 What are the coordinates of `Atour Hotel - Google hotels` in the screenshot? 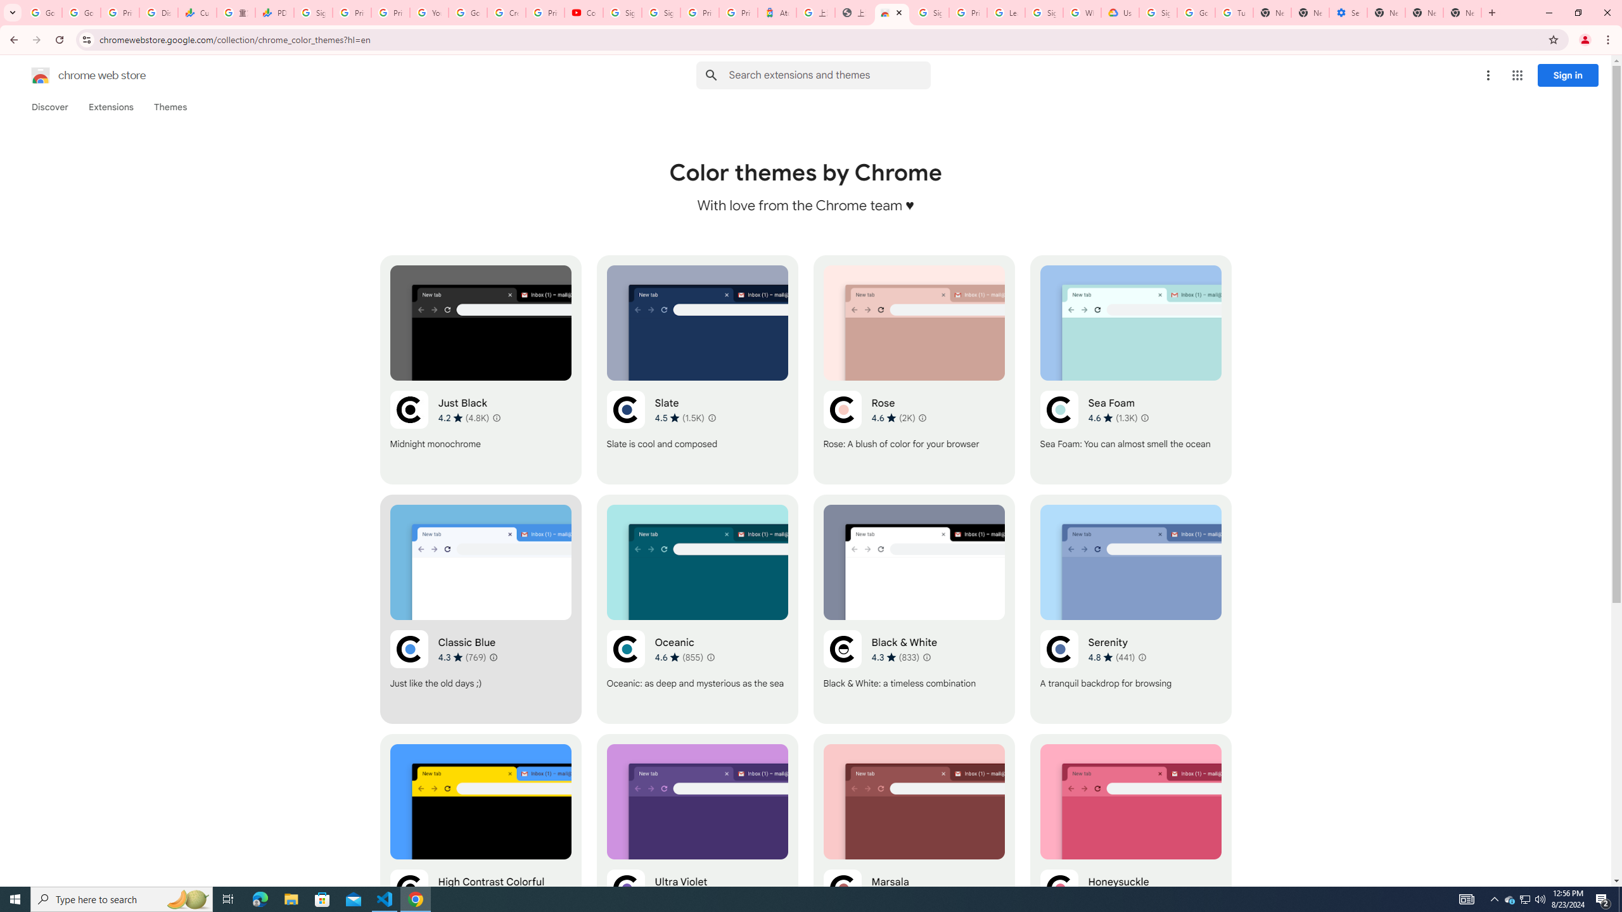 It's located at (777, 13).